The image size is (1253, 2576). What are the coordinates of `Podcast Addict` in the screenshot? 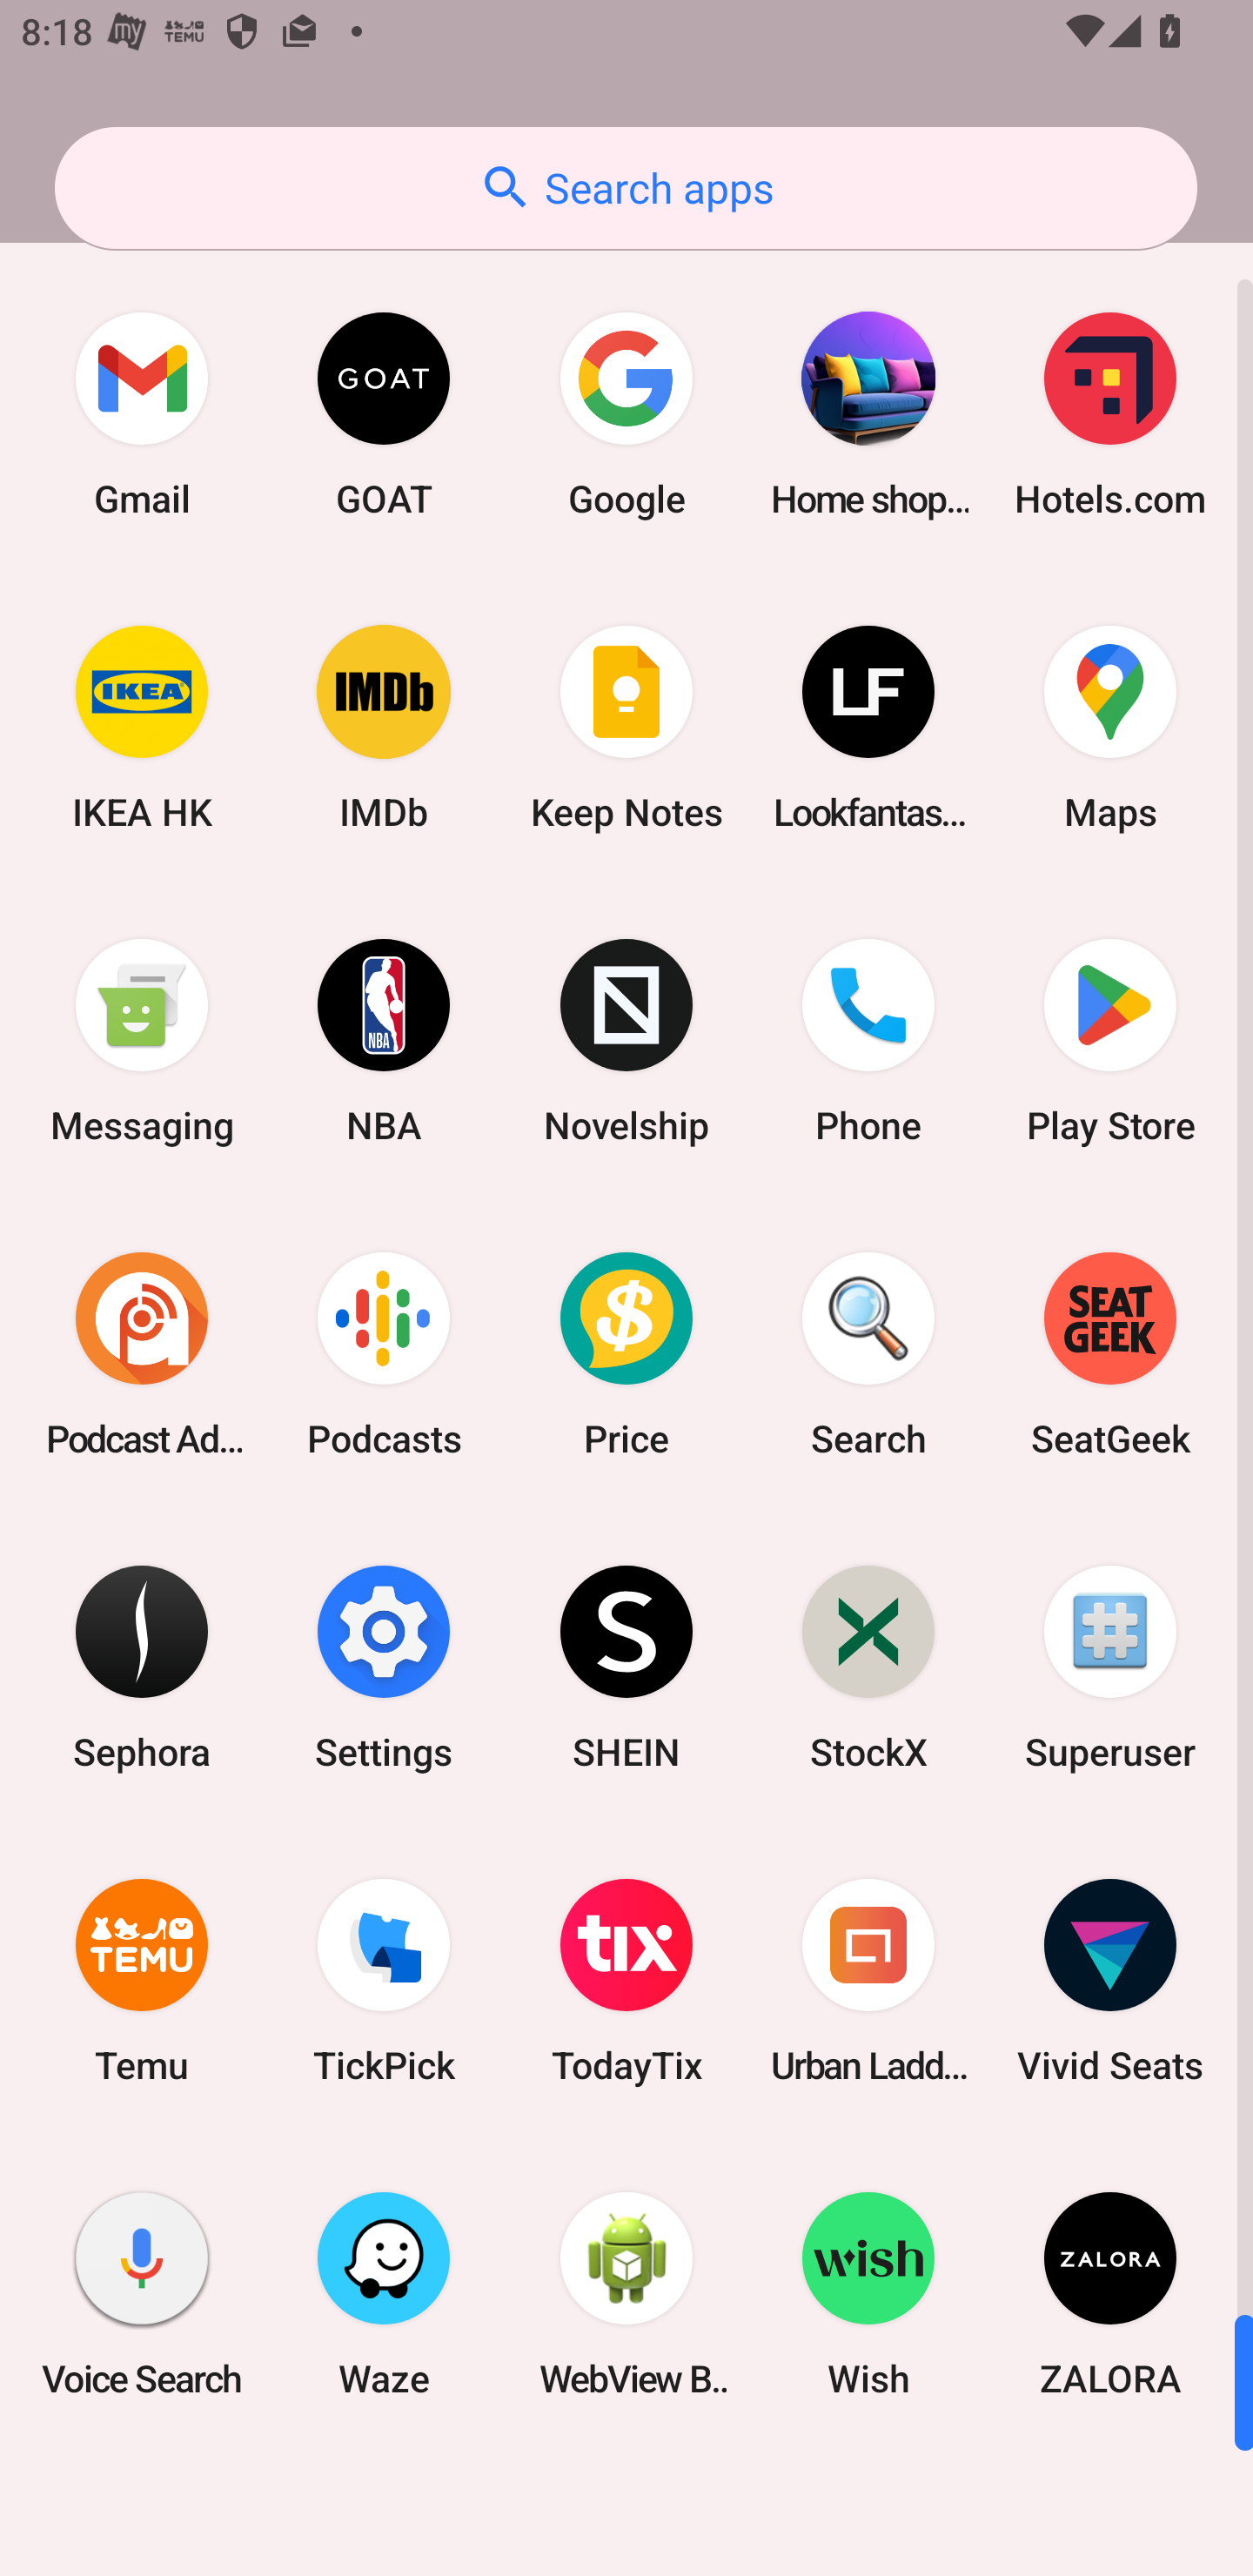 It's located at (142, 1353).